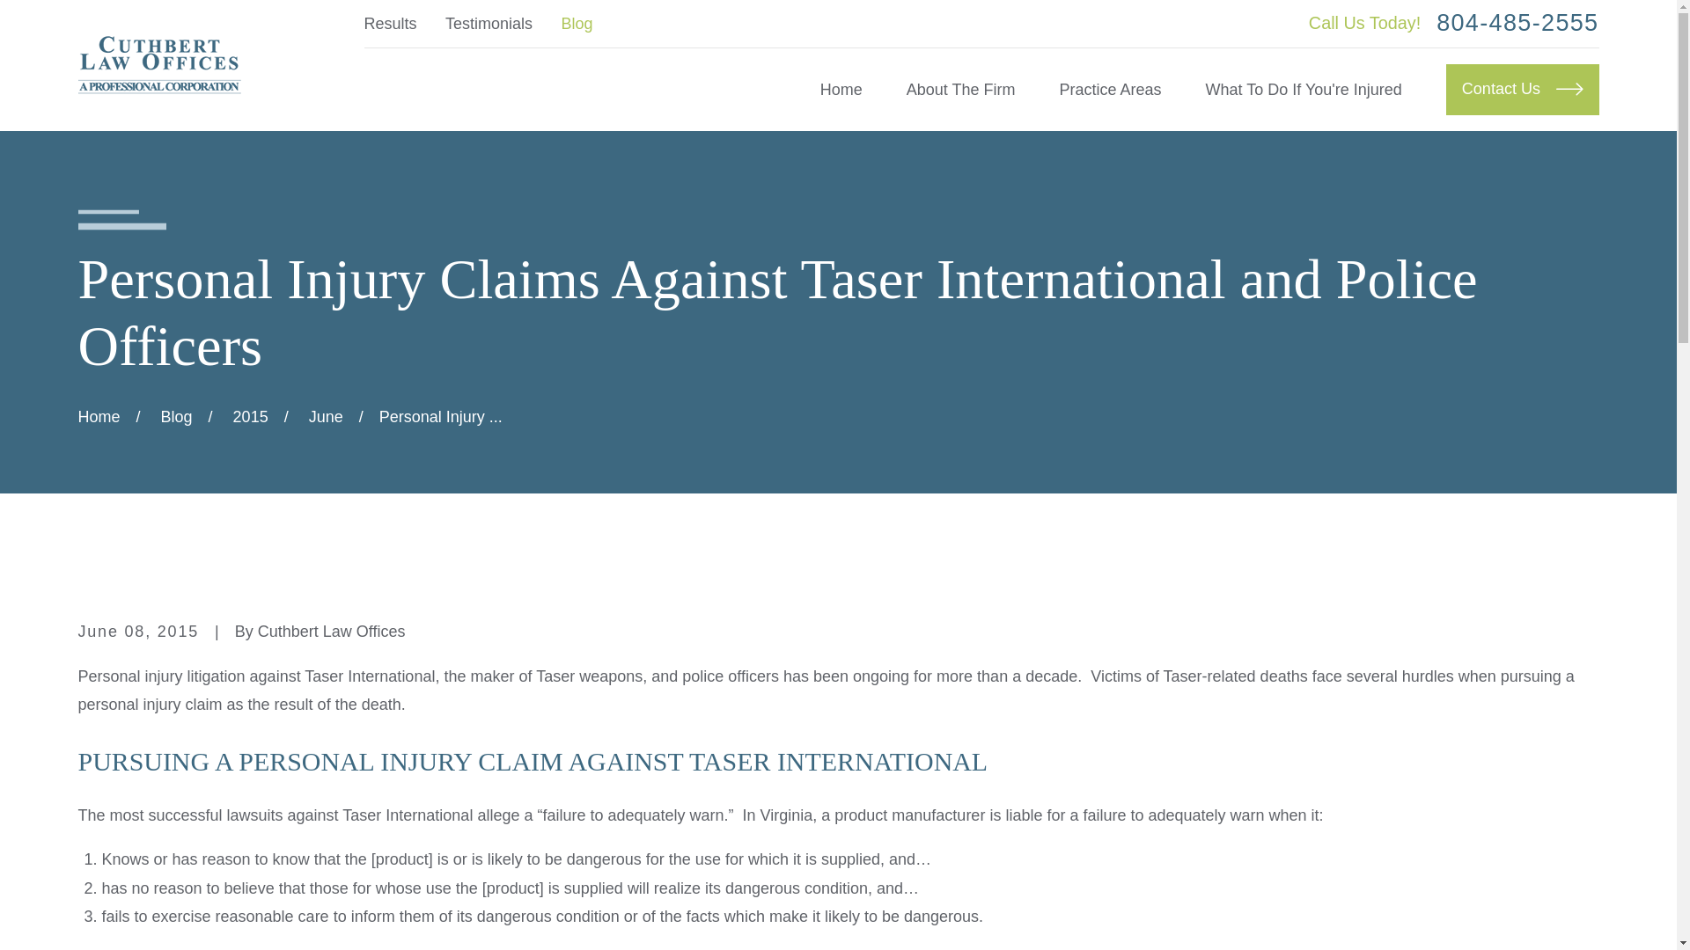 Image resolution: width=1690 pixels, height=950 pixels. What do you see at coordinates (99, 417) in the screenshot?
I see `Go Home` at bounding box center [99, 417].